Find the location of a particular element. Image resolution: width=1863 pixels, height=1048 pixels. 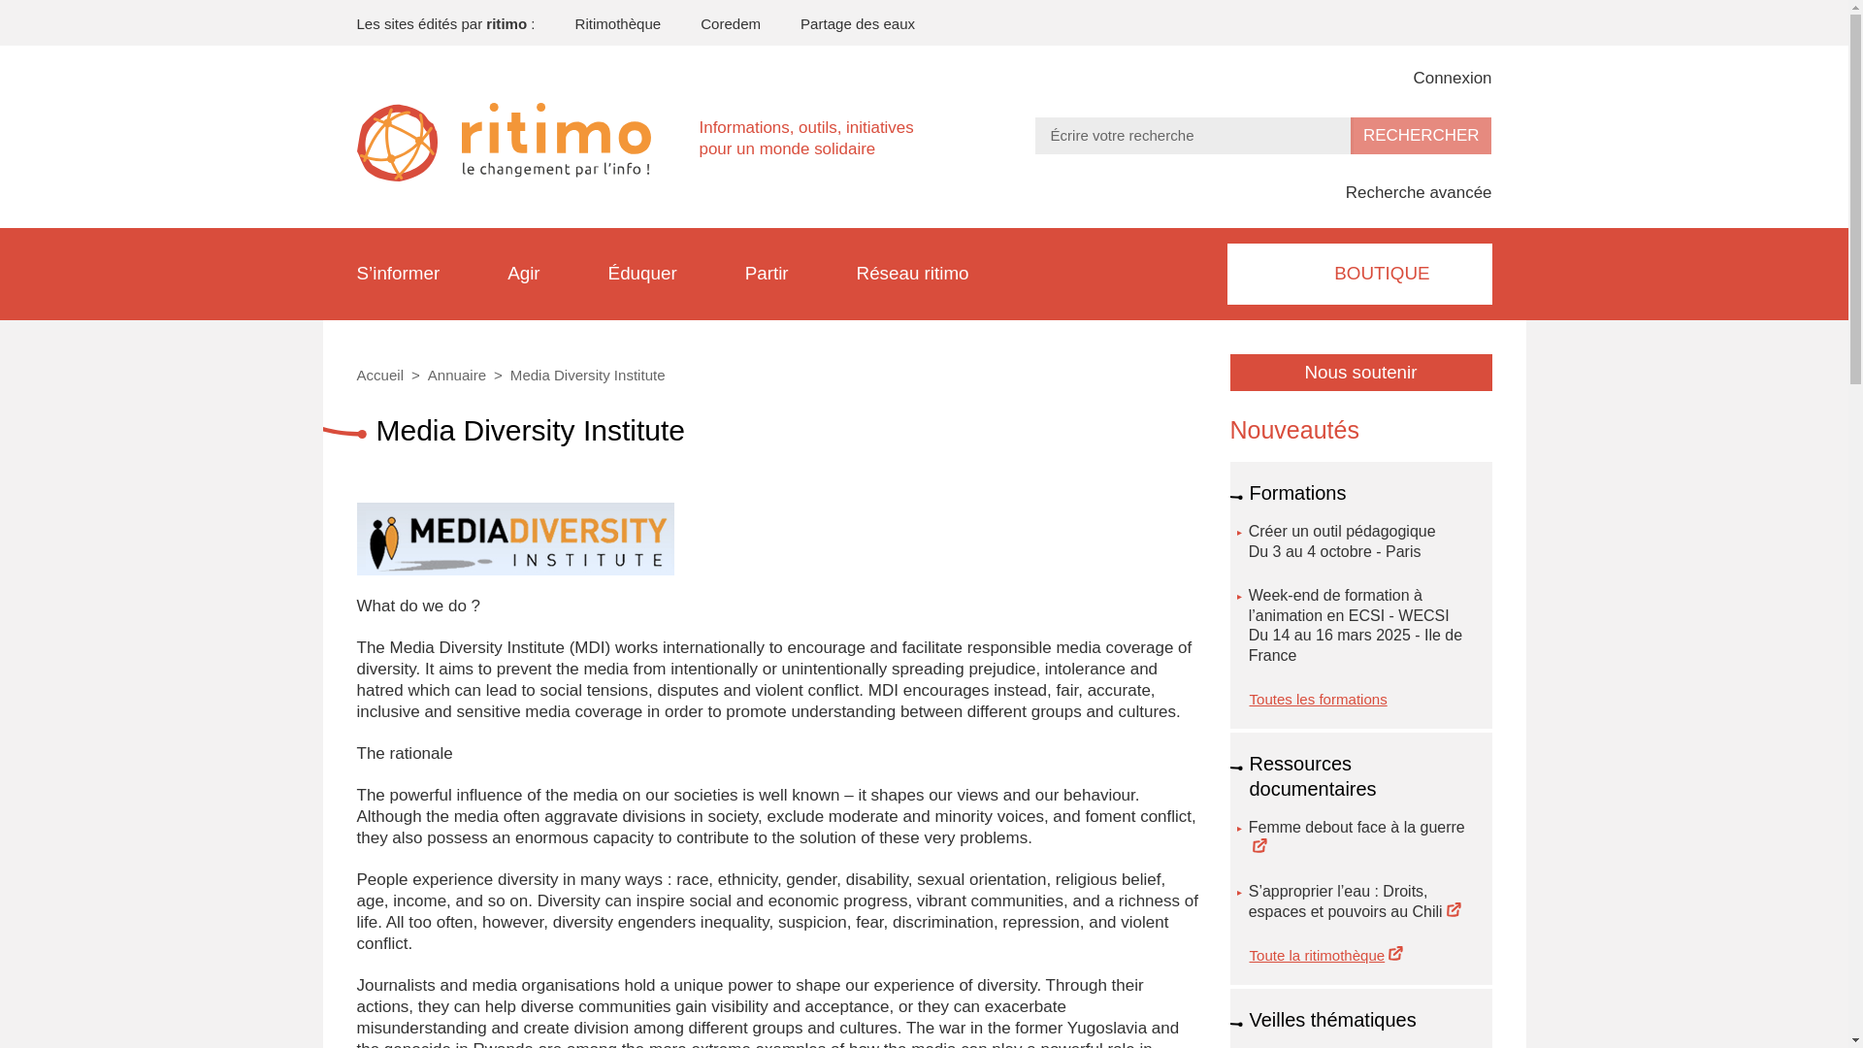

RSS is located at coordinates (1481, 20).